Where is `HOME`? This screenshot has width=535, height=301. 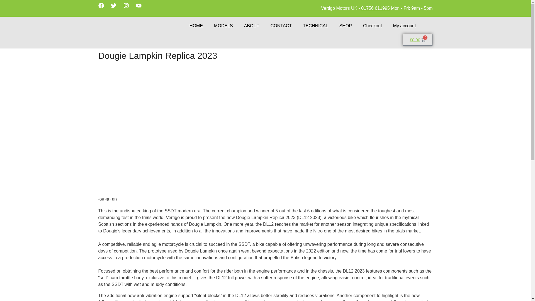 HOME is located at coordinates (196, 26).